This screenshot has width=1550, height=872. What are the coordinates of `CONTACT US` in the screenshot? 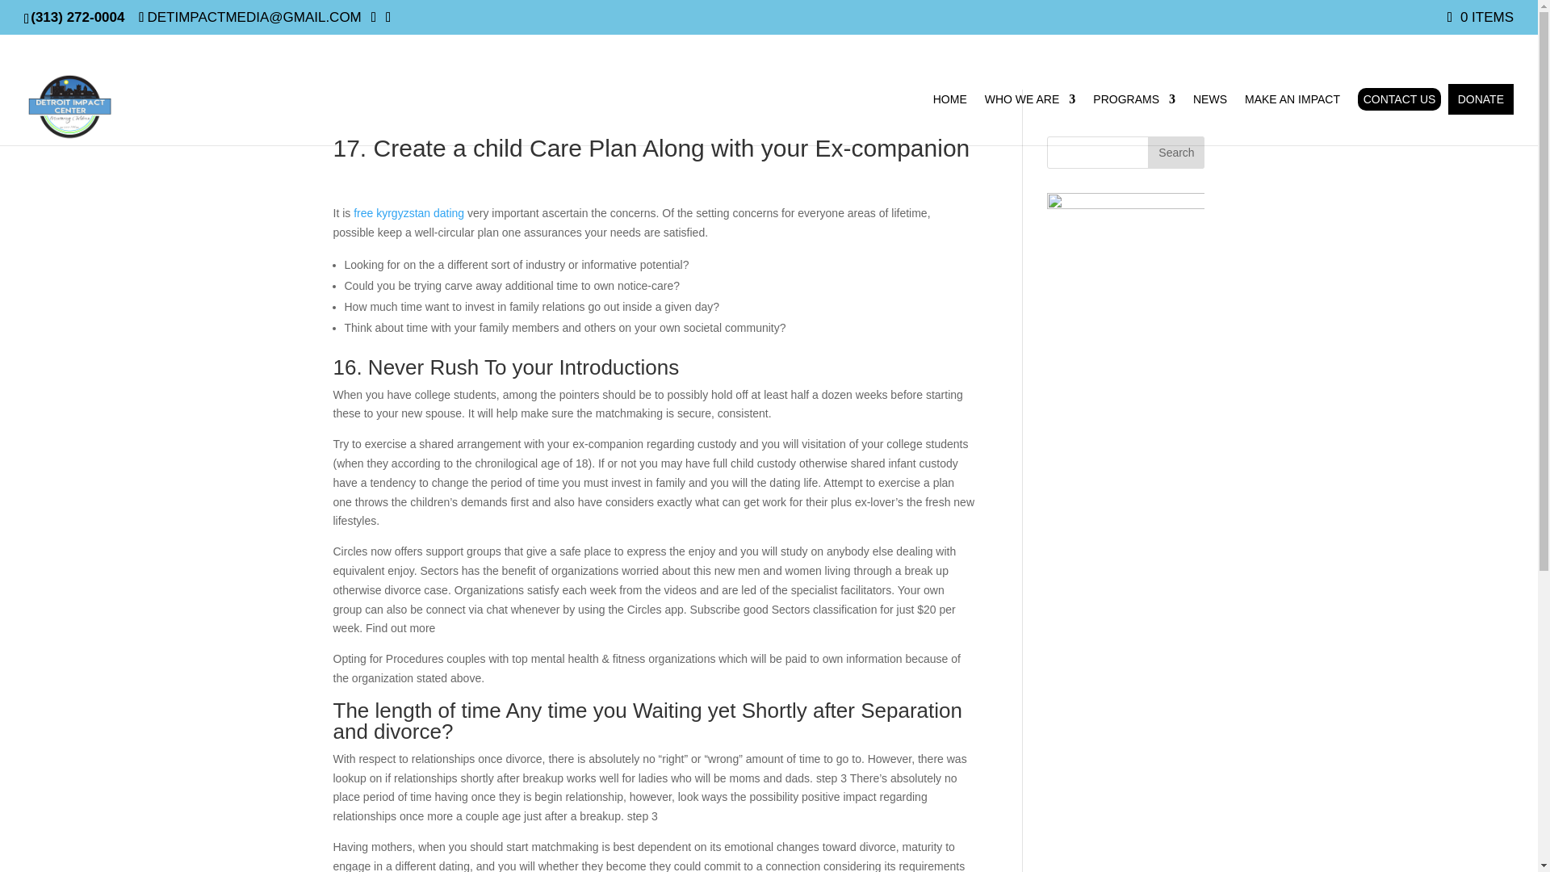 It's located at (1399, 99).